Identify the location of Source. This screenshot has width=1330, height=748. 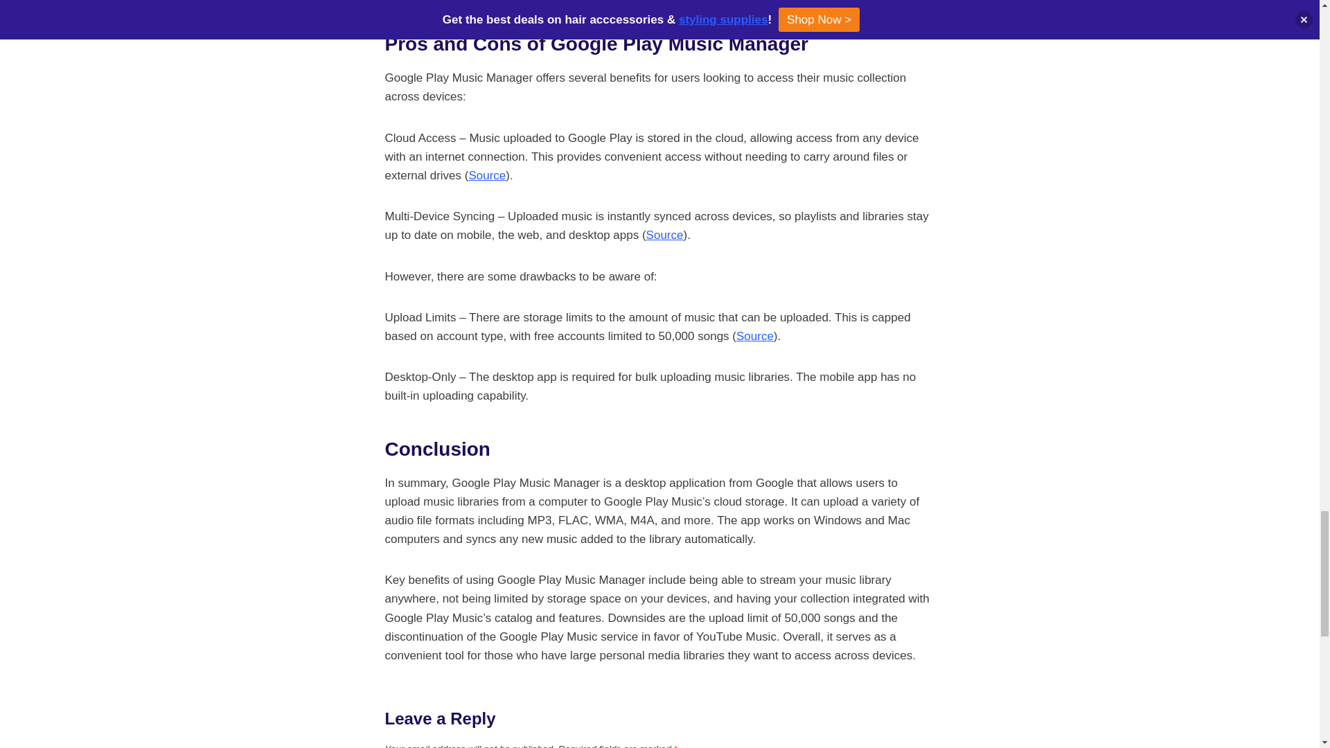
(486, 176).